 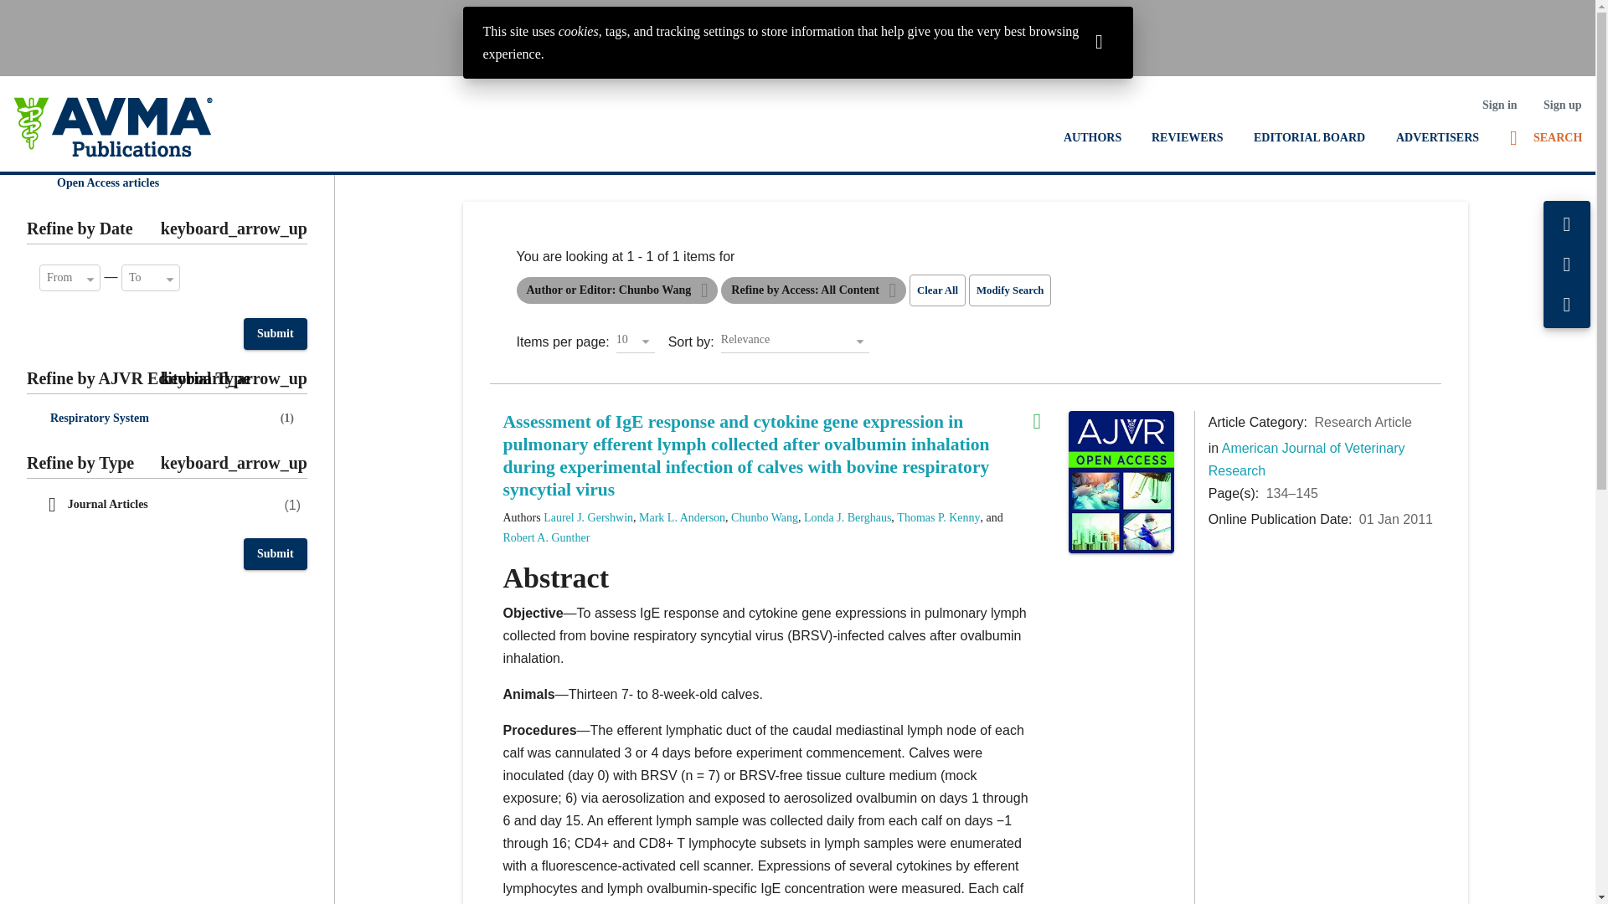 I want to click on Jump to Content, so click(x=50, y=13).